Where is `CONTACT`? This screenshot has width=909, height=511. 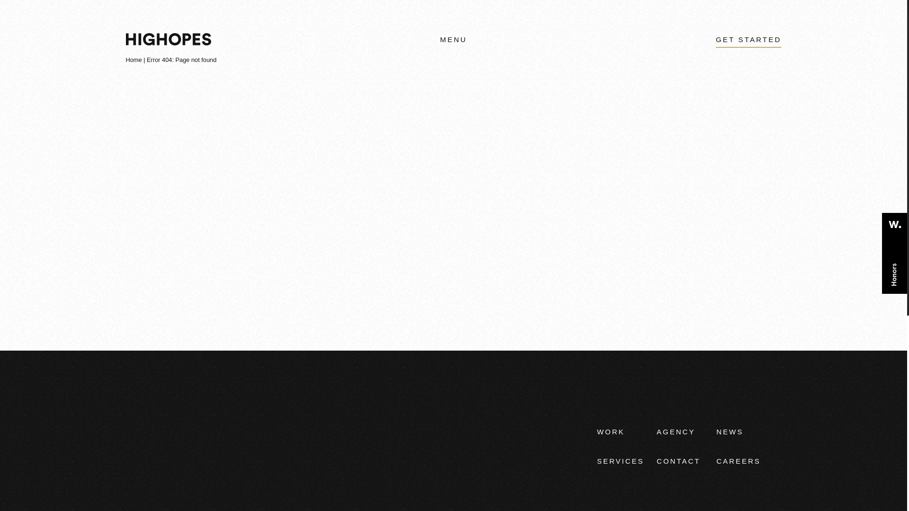 CONTACT is located at coordinates (678, 461).